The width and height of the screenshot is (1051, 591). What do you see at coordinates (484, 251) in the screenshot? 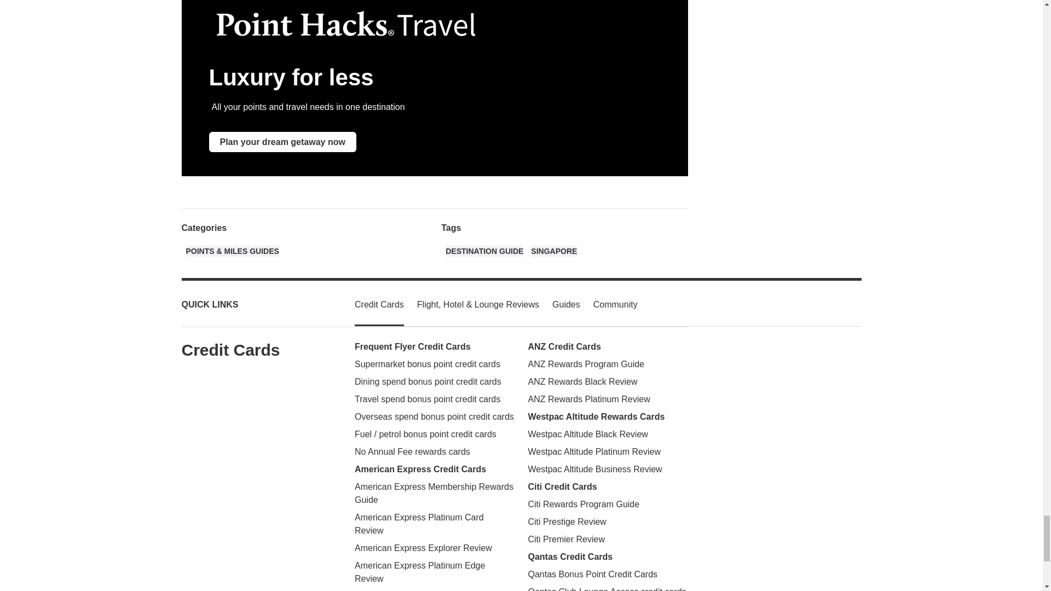
I see `DESTINATION GUIDE` at bounding box center [484, 251].